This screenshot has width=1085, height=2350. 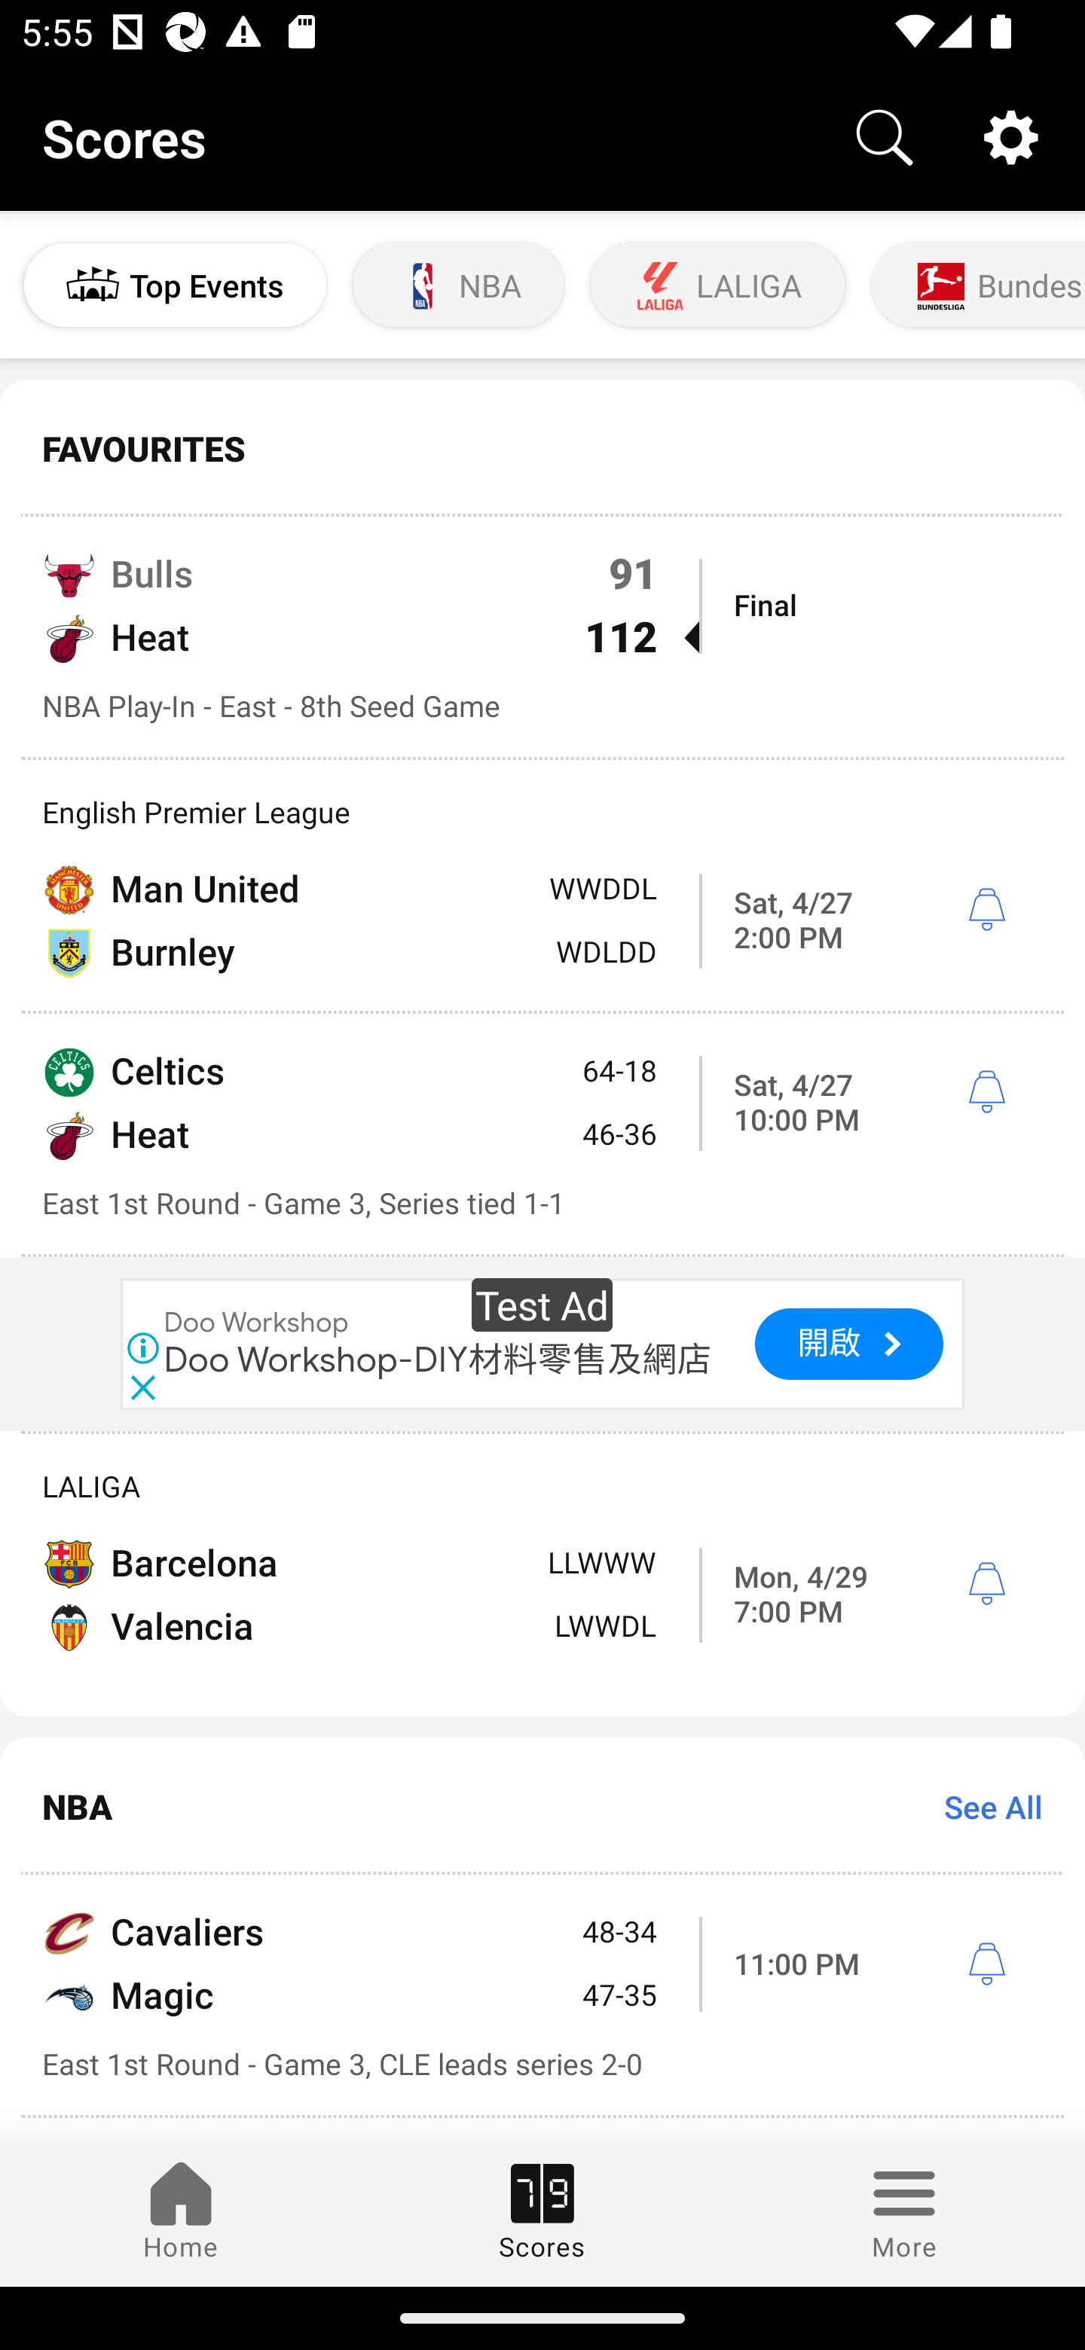 What do you see at coordinates (542, 449) in the screenshot?
I see `FAVOURITES` at bounding box center [542, 449].